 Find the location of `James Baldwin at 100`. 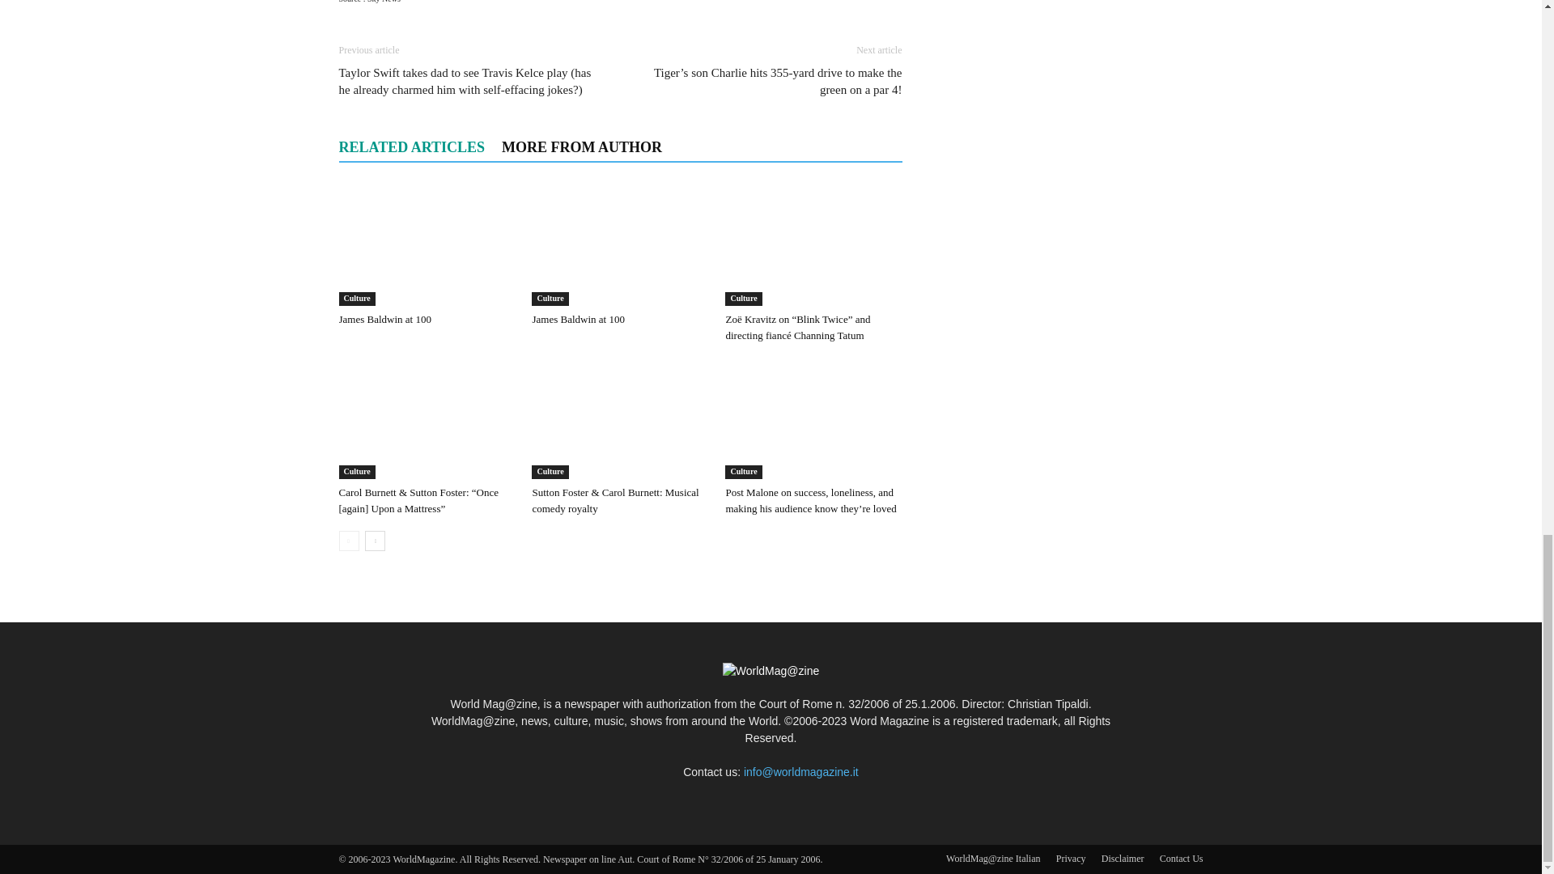

James Baldwin at 100 is located at coordinates (620, 244).